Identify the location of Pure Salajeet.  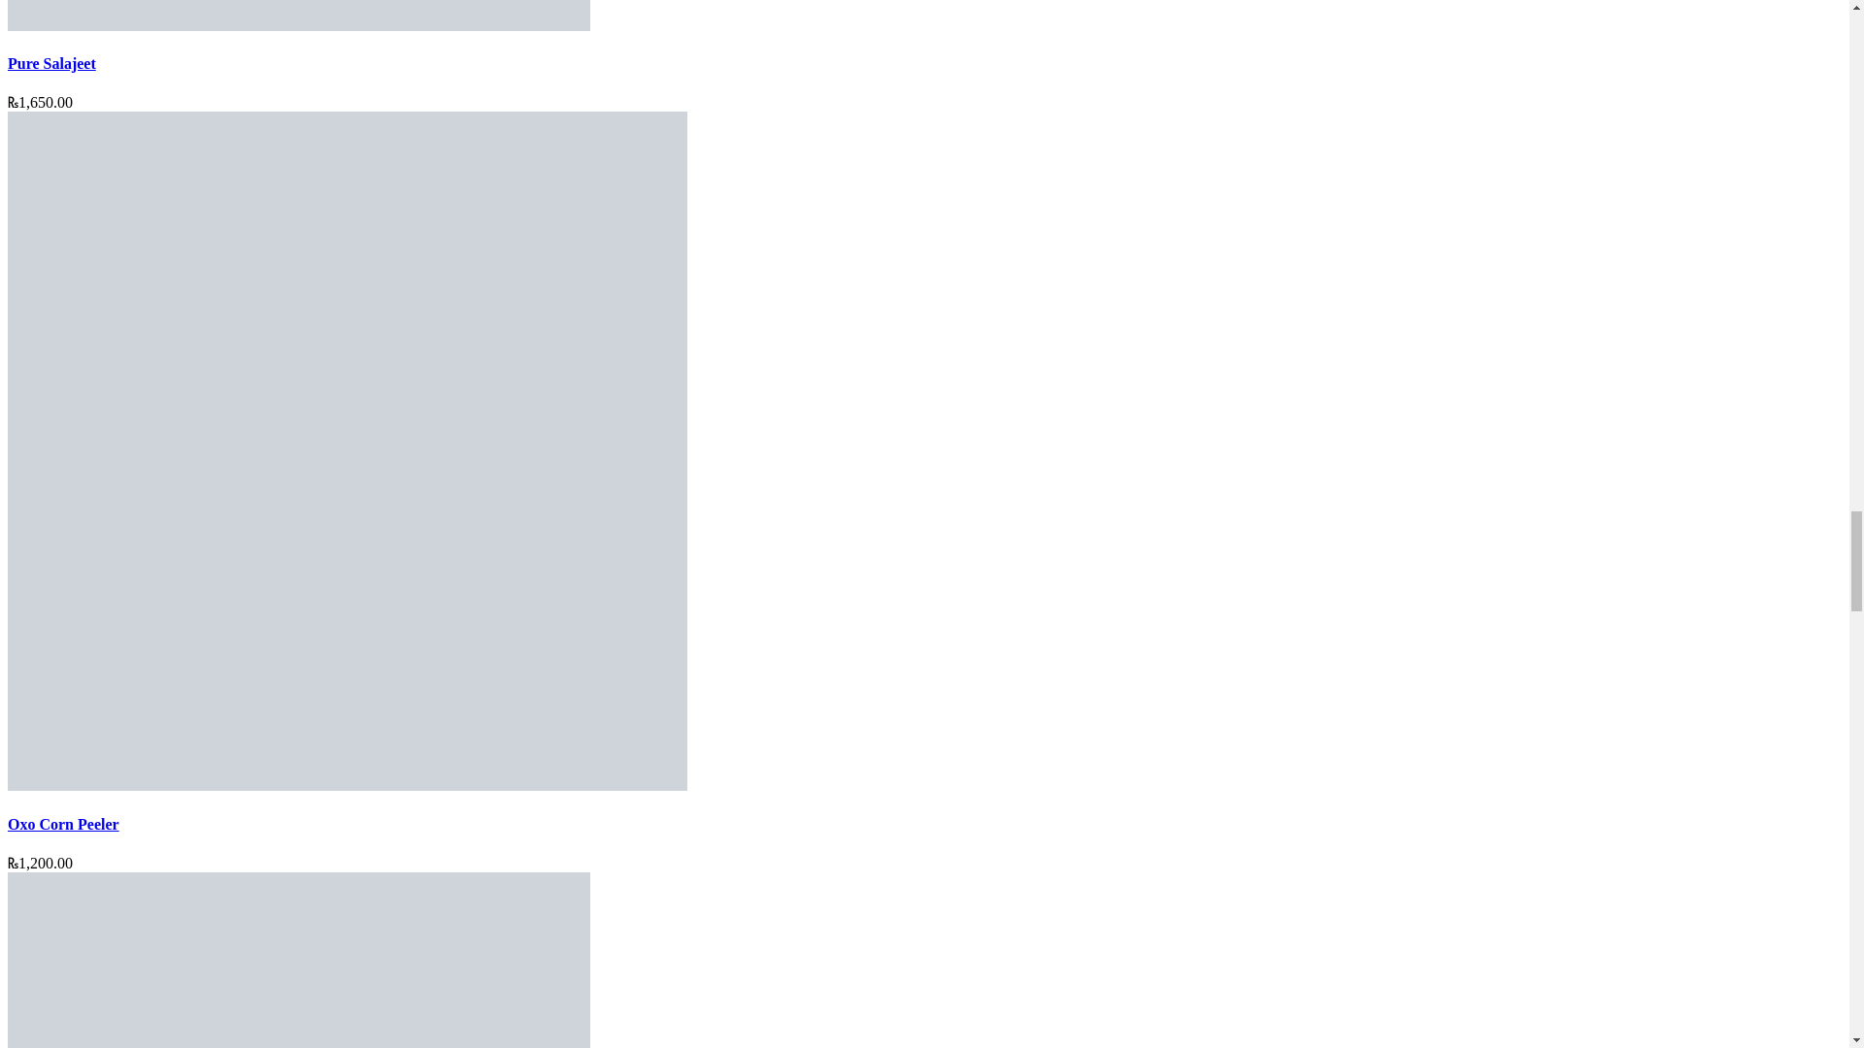
(299, 25).